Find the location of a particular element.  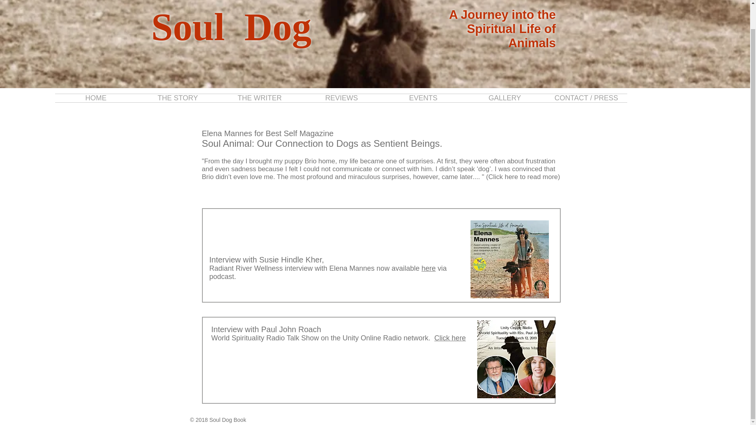

THE STORY is located at coordinates (178, 98).